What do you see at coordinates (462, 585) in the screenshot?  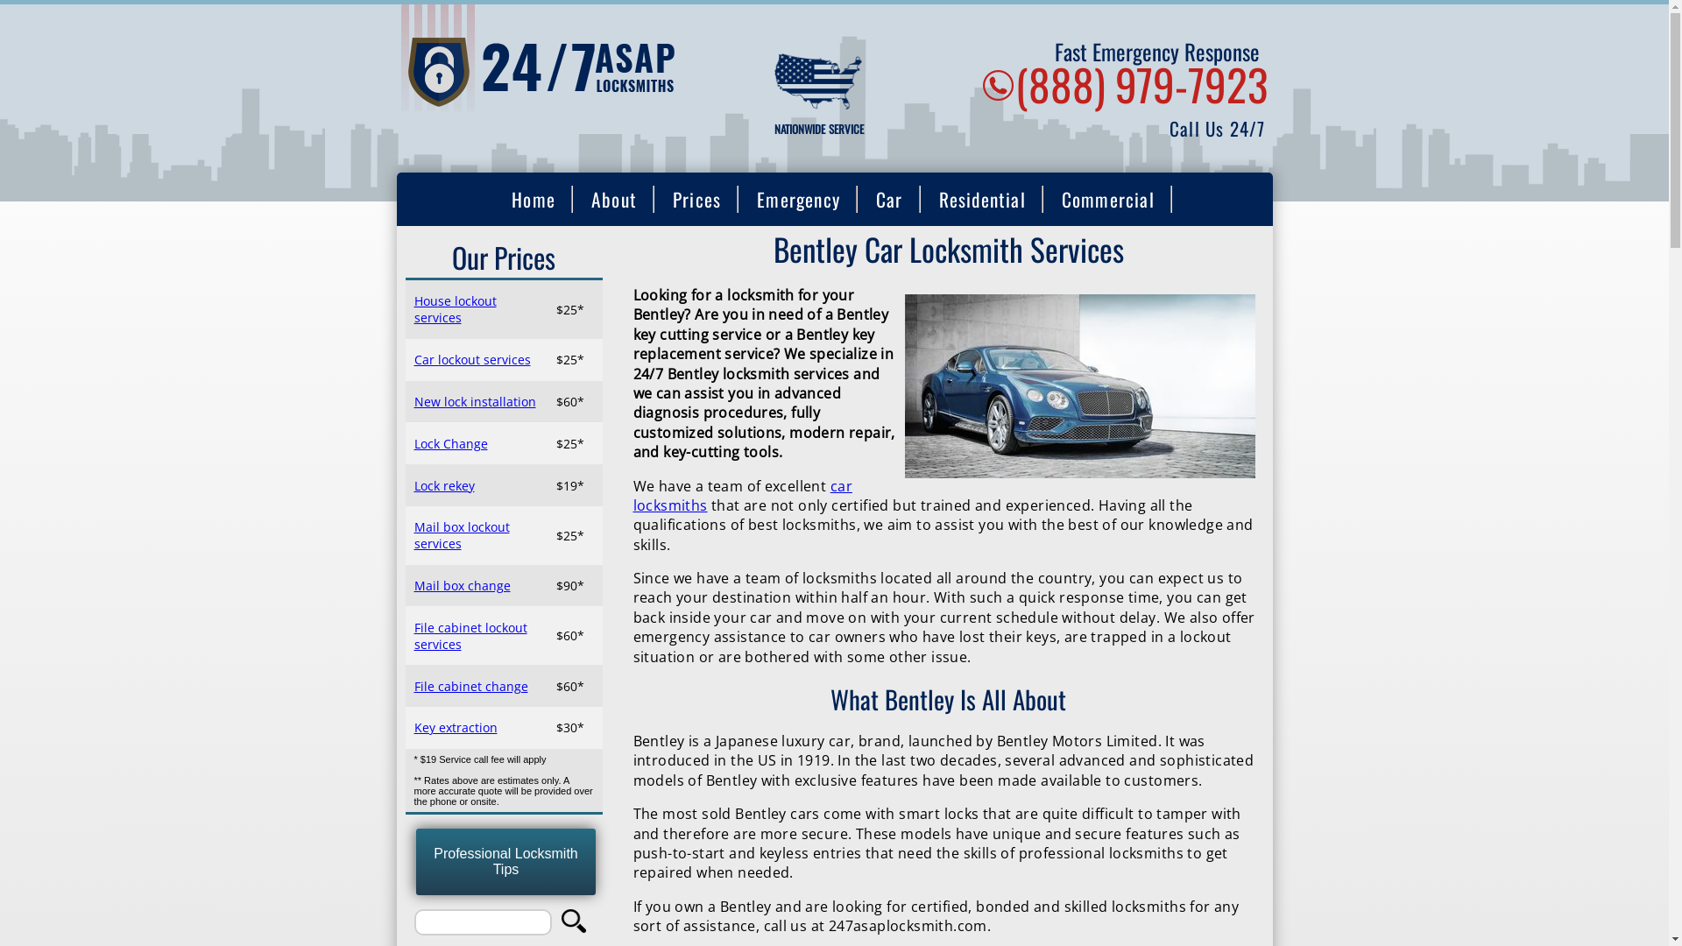 I see `Mail box change` at bounding box center [462, 585].